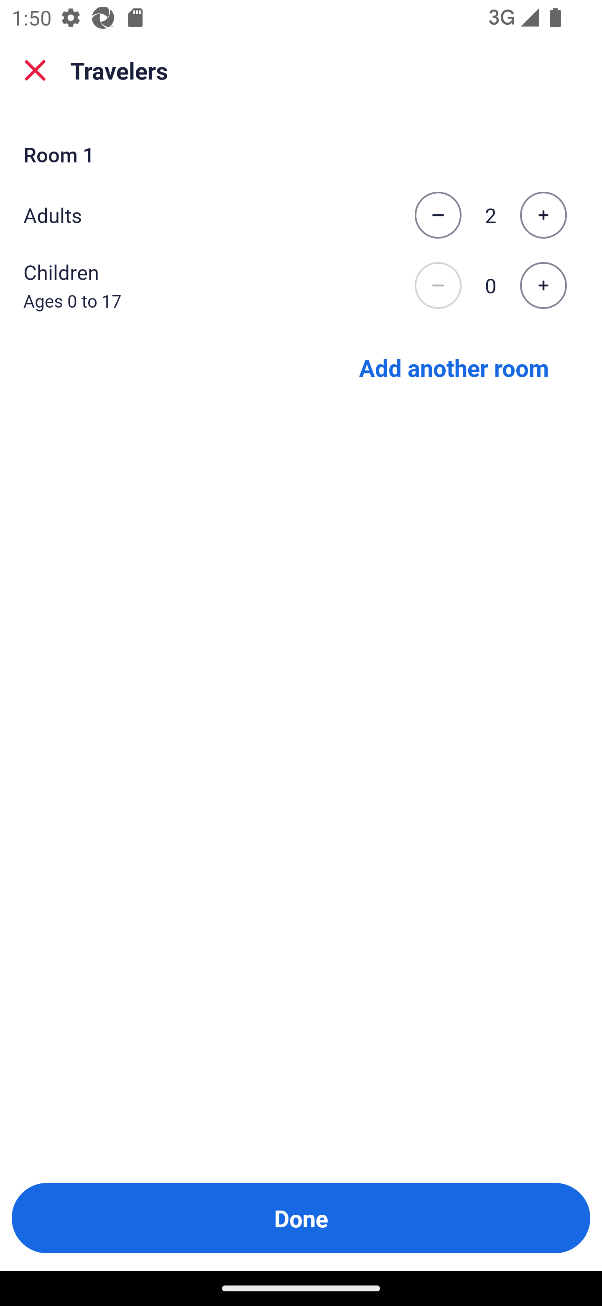  Describe the element at coordinates (454, 367) in the screenshot. I see `Add another room` at that location.